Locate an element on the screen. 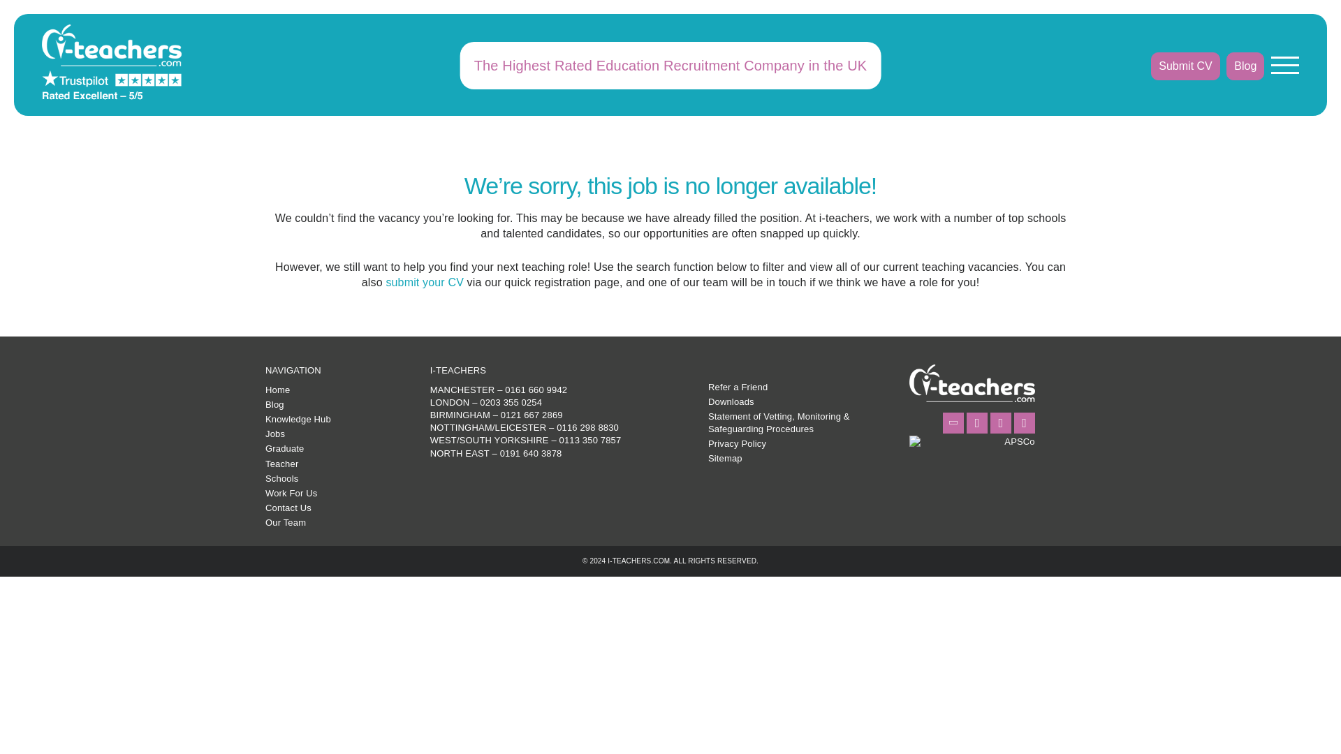 The width and height of the screenshot is (1341, 754). Knowledge Hub is located at coordinates (298, 419).